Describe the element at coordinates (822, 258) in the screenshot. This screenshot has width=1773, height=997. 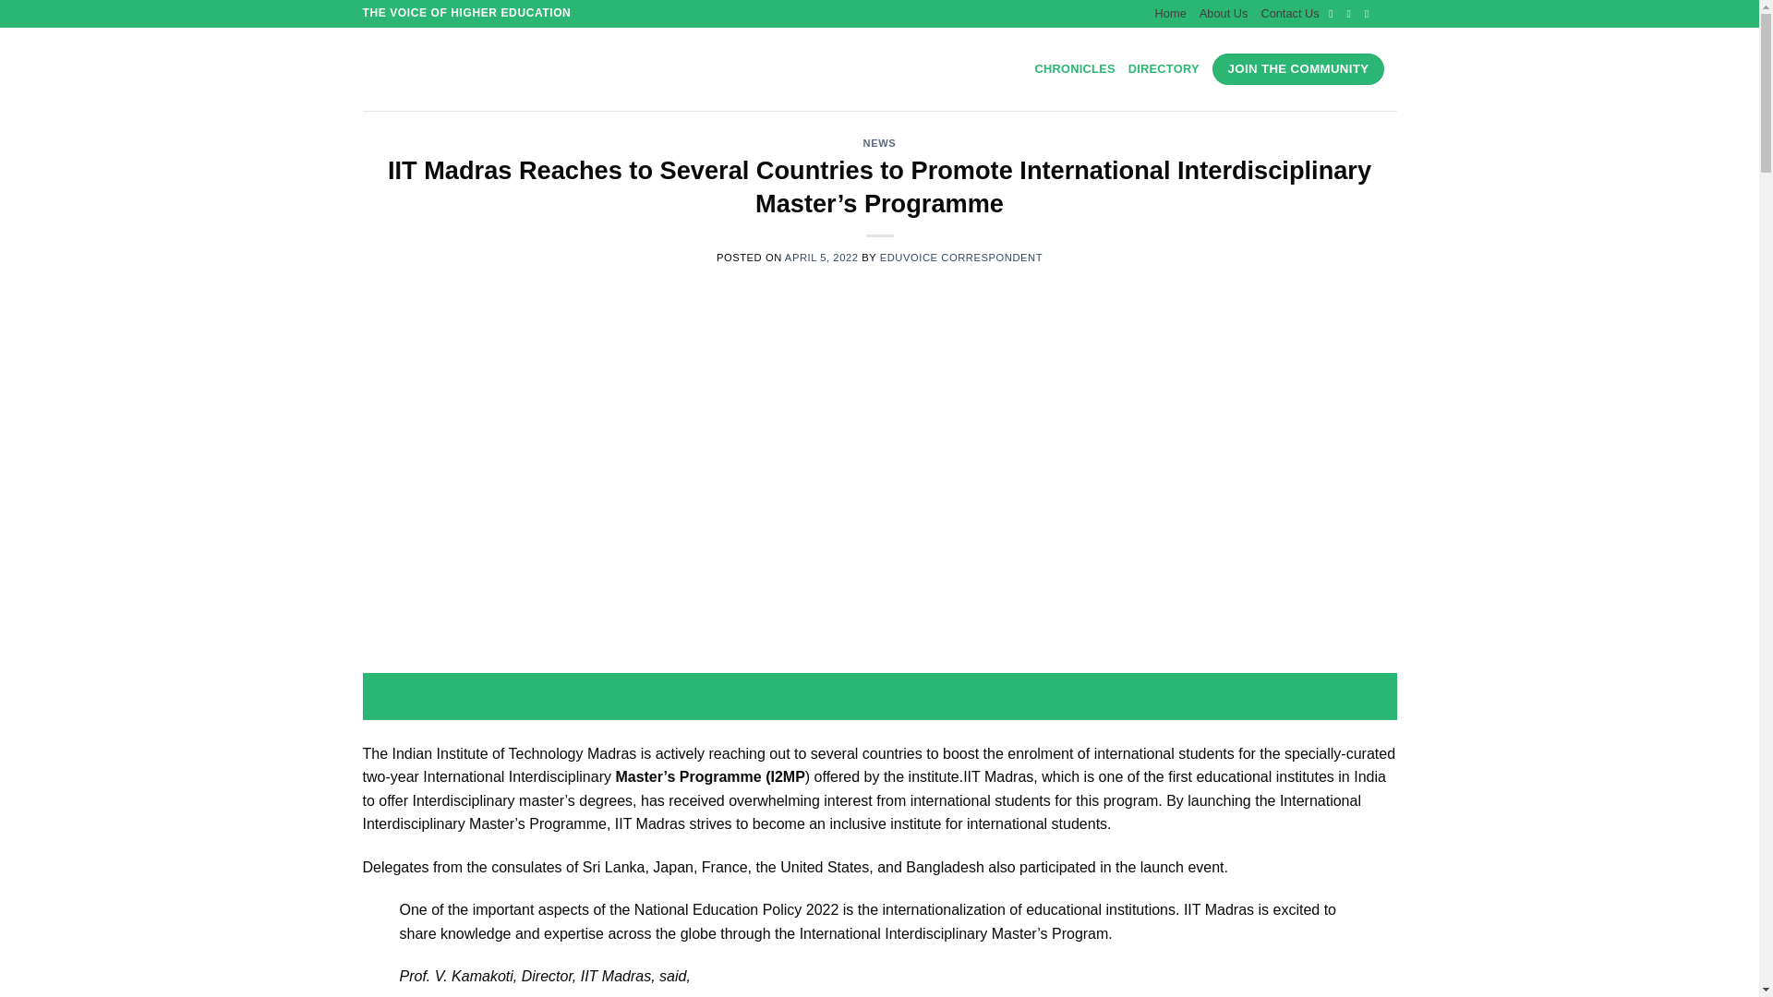
I see `APRIL 5, 2022` at that location.